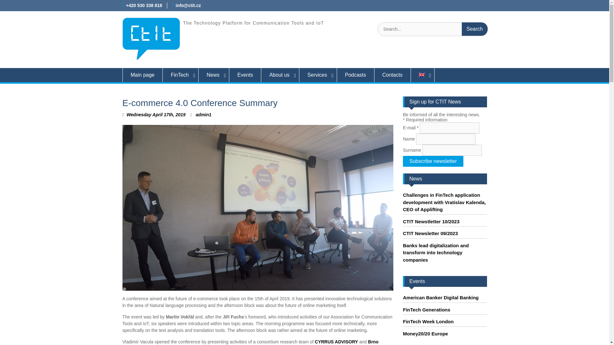 The height and width of the screenshot is (345, 614). What do you see at coordinates (432, 29) in the screenshot?
I see `Search for:` at bounding box center [432, 29].